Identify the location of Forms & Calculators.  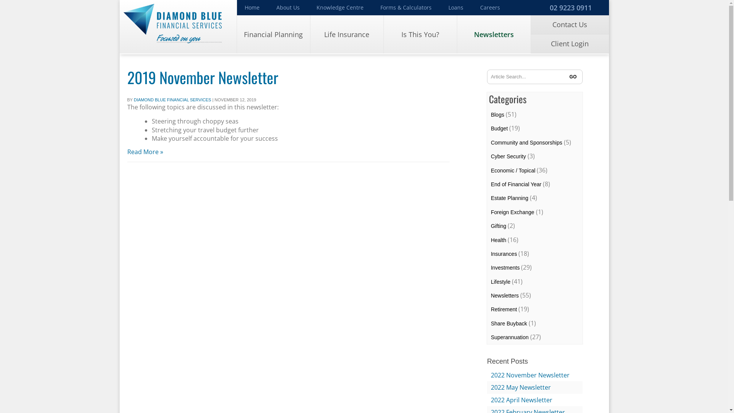
(406, 8).